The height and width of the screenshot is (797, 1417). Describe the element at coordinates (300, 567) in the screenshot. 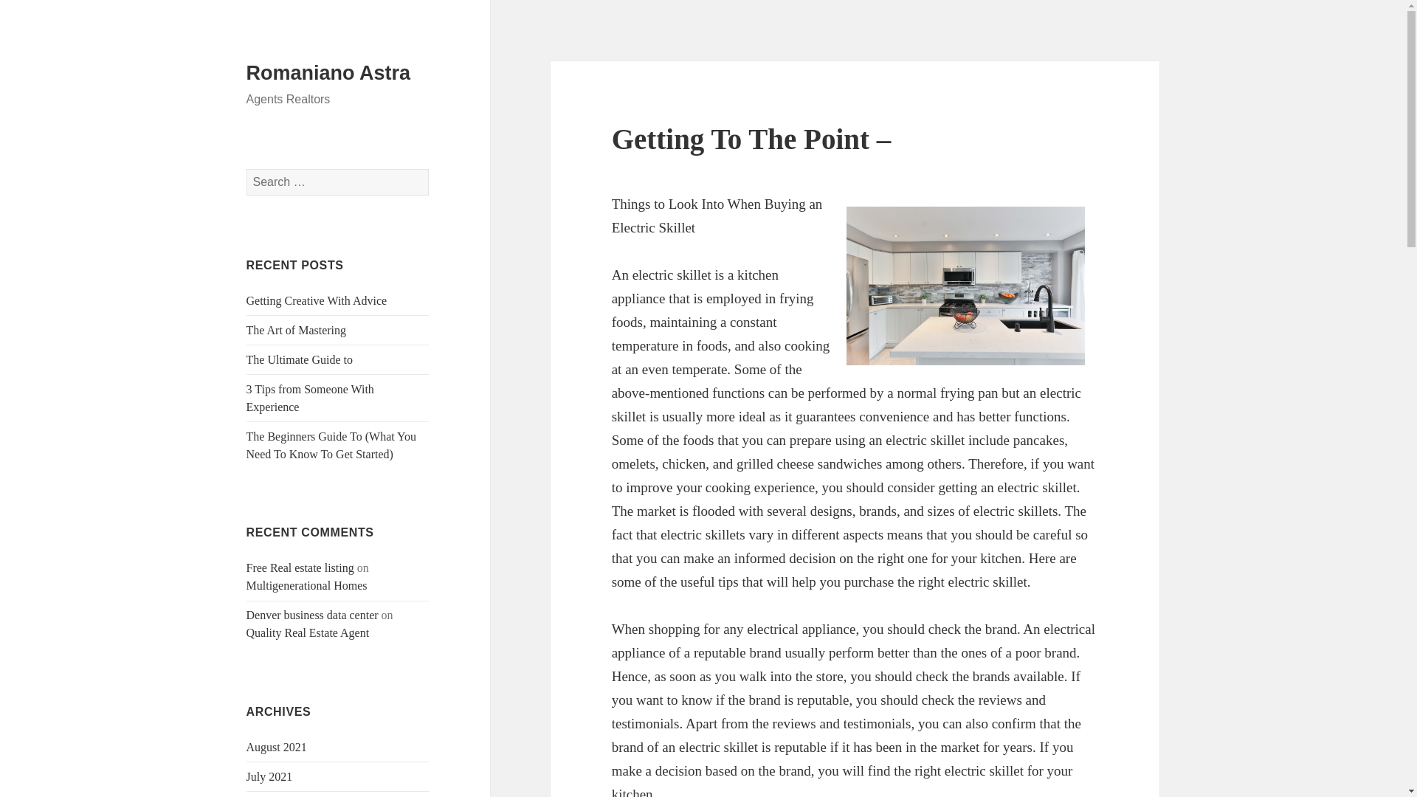

I see `Free Real estate listing` at that location.